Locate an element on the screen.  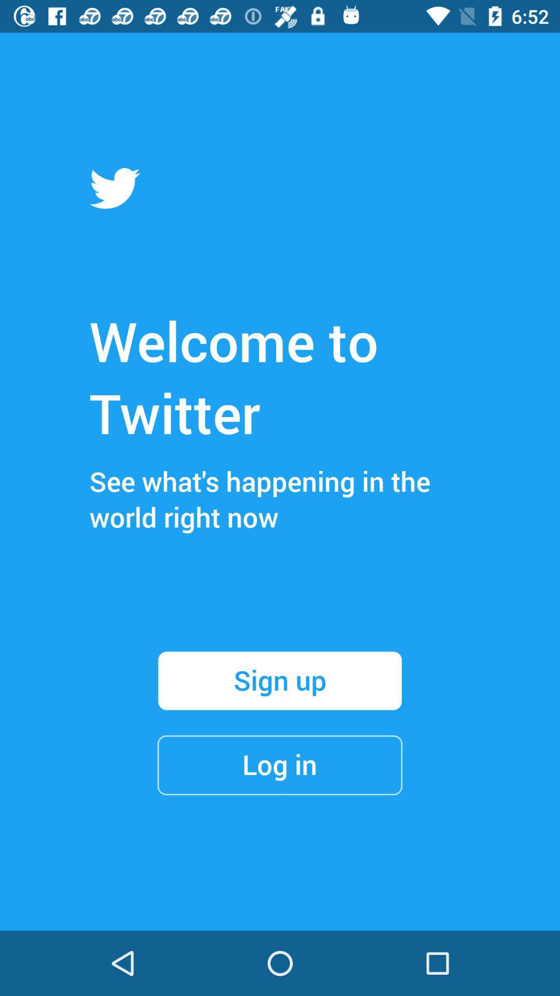
swipe to sign up item is located at coordinates (280, 681).